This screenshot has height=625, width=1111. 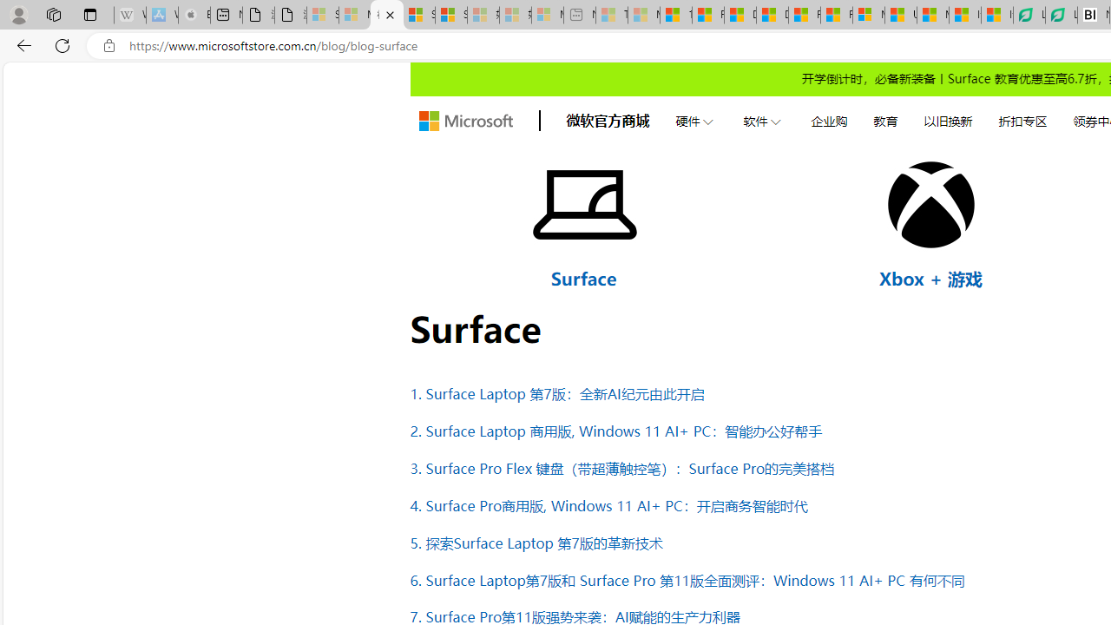 I want to click on Food and Drink - MSN, so click(x=708, y=16).